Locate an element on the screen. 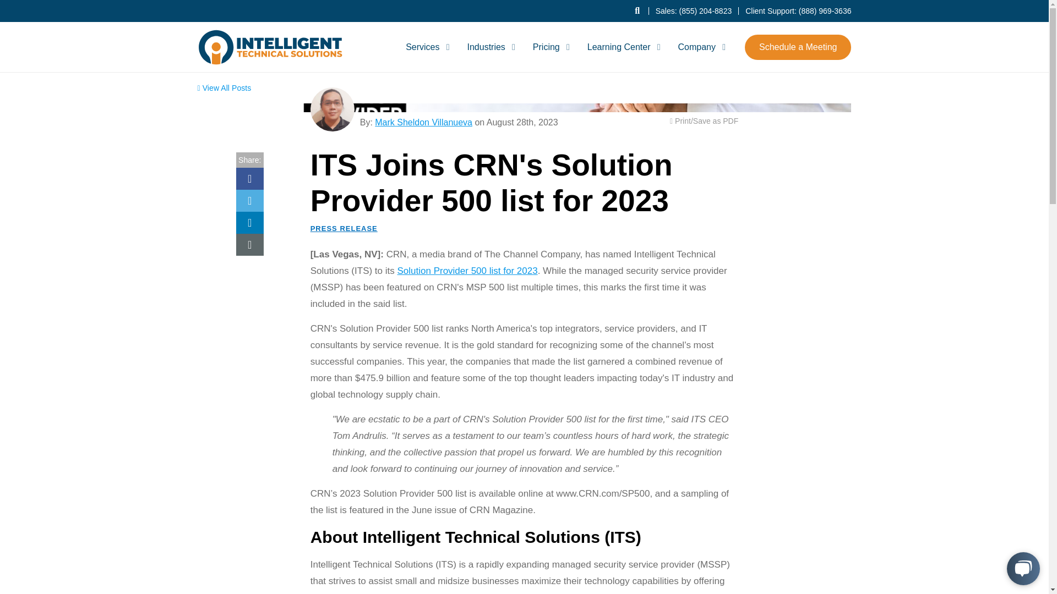 This screenshot has height=594, width=1057. Pricing is located at coordinates (549, 46).